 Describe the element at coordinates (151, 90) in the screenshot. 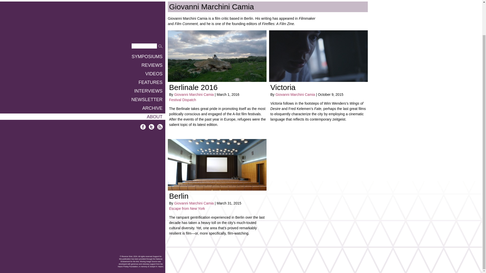

I see `Twitter` at that location.